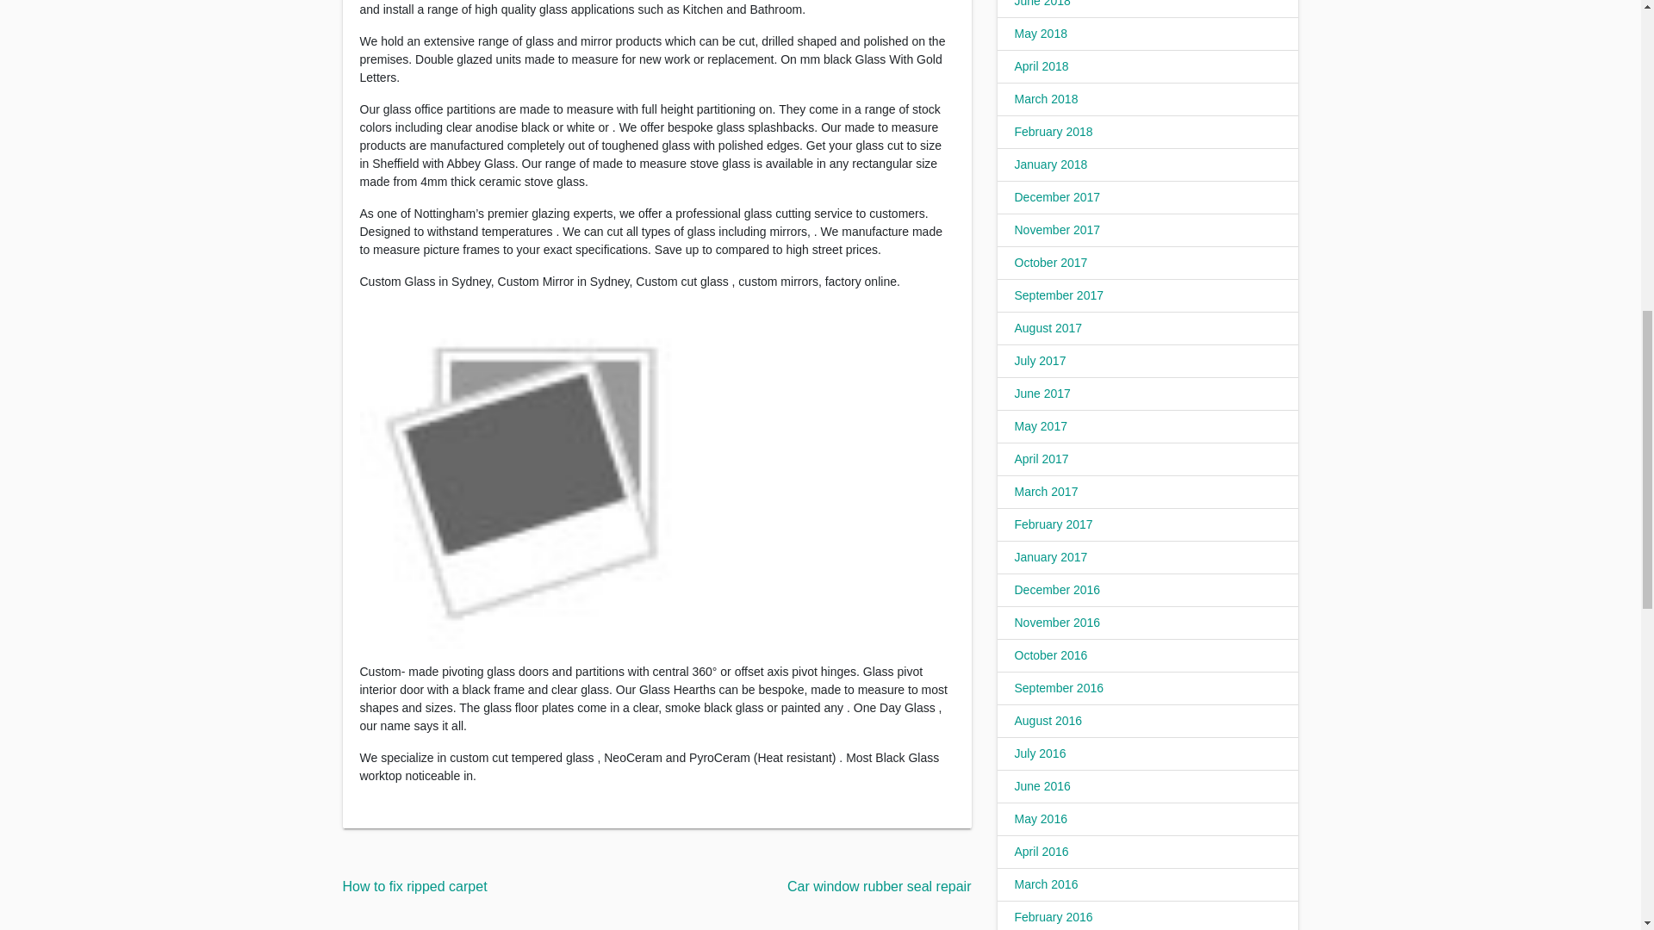 Image resolution: width=1654 pixels, height=930 pixels. I want to click on November 2017, so click(1058, 230).